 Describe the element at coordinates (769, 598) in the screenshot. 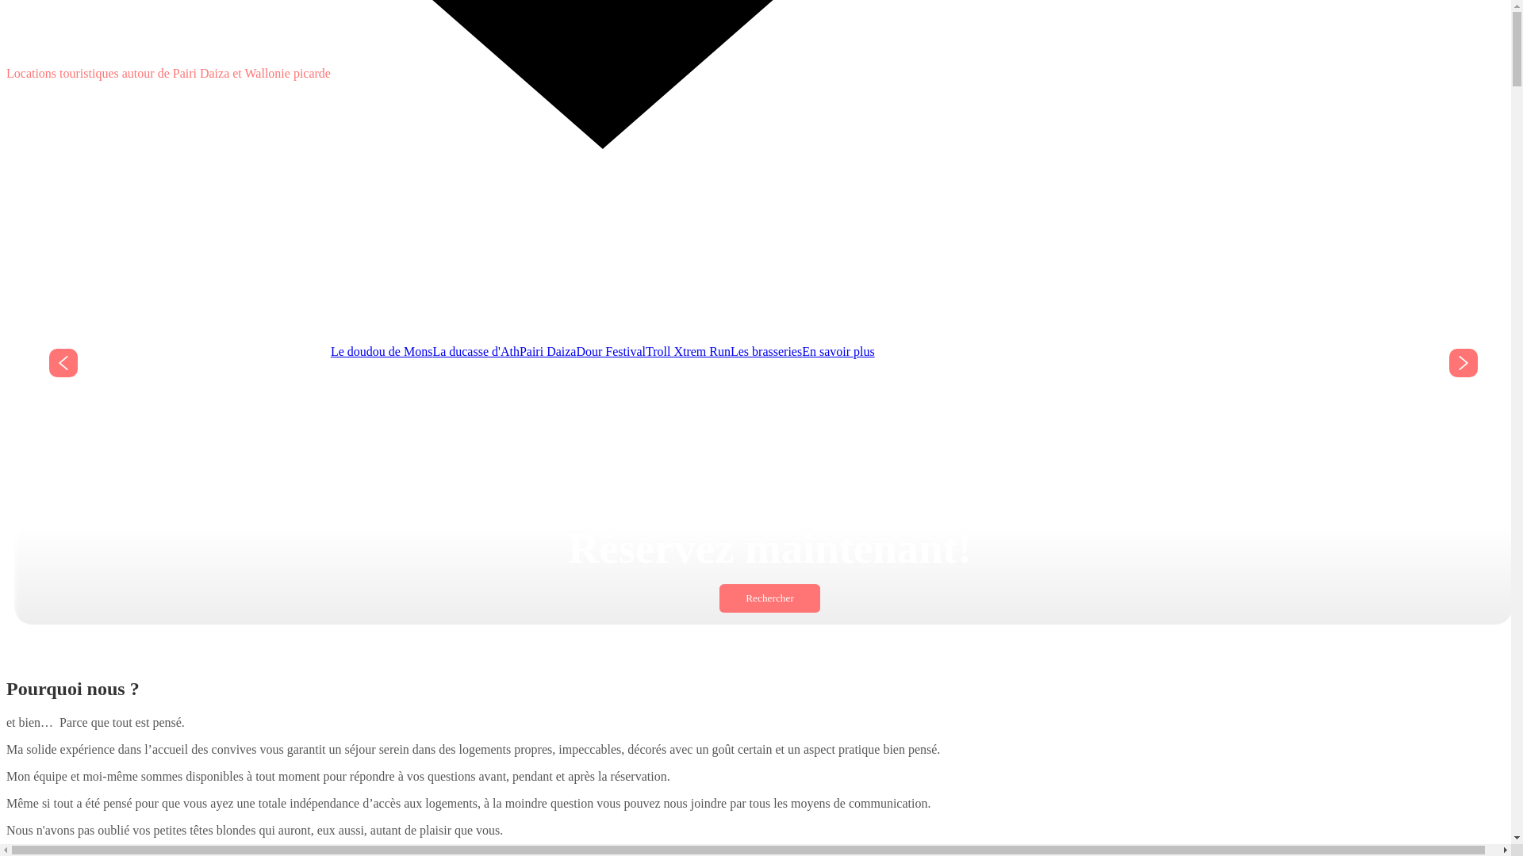

I see `Rechercher` at that location.